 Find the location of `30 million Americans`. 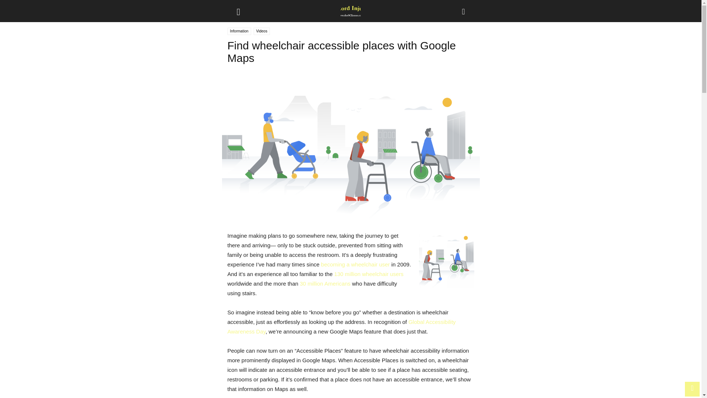

30 million Americans is located at coordinates (325, 283).